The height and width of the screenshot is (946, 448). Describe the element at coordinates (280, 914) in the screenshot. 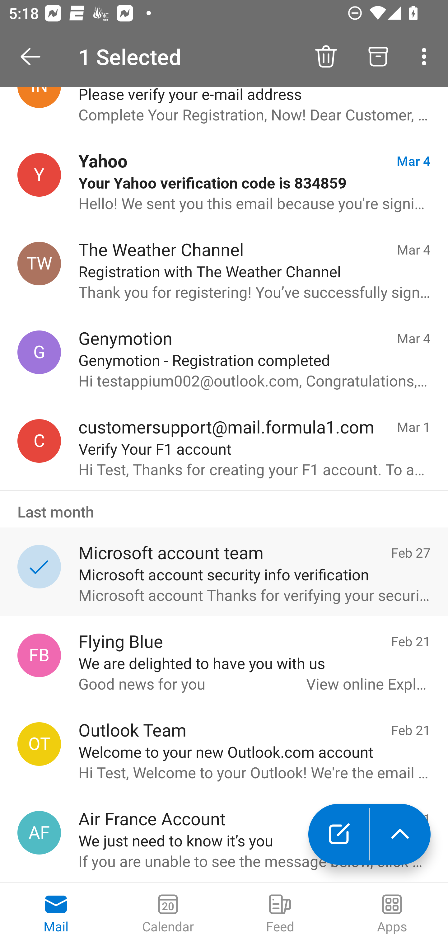

I see `Feed` at that location.